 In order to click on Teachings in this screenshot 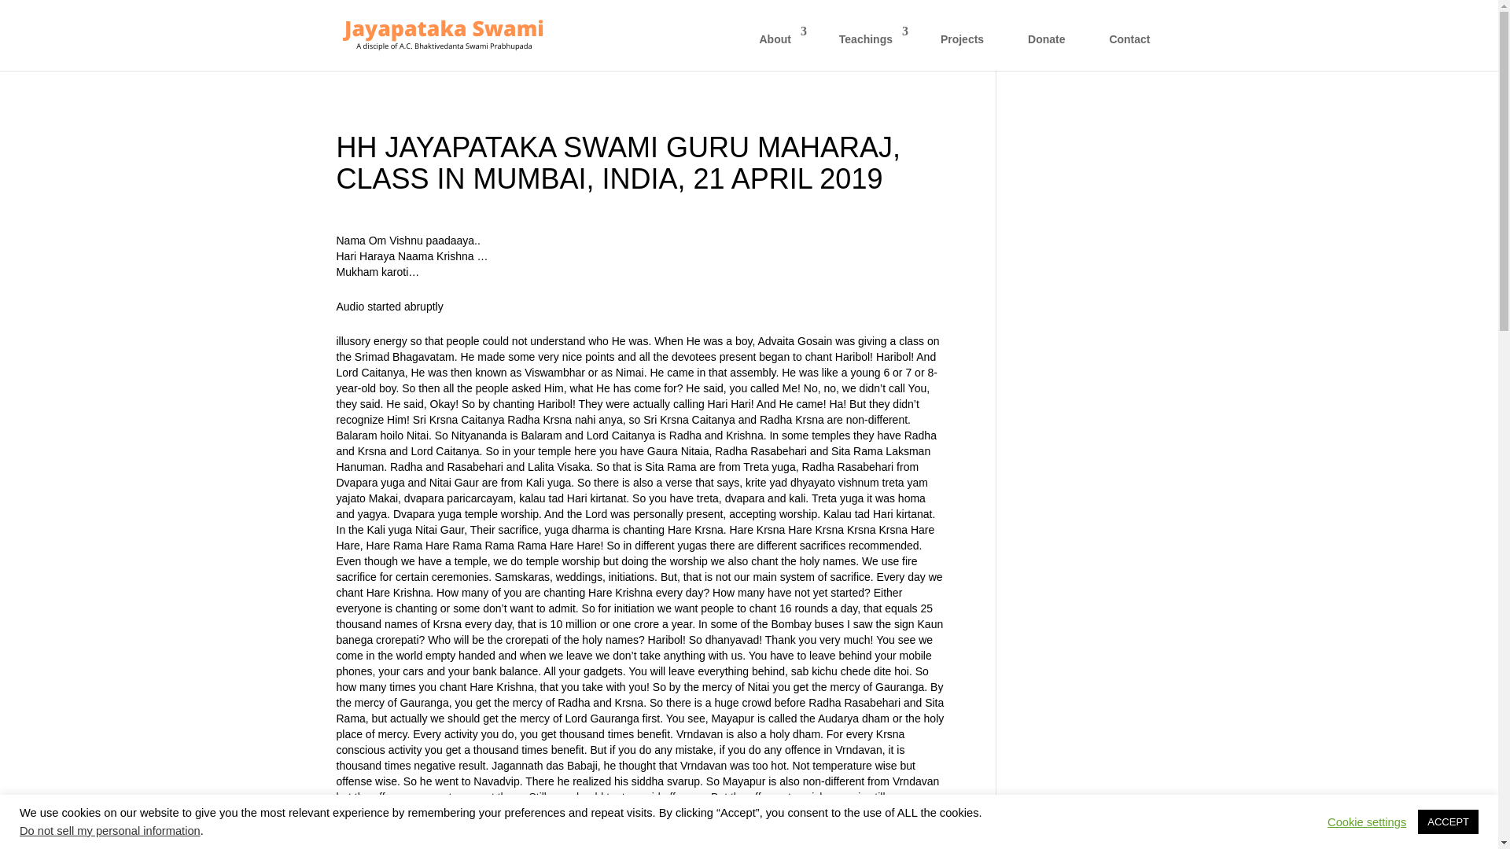, I will do `click(868, 48)`.